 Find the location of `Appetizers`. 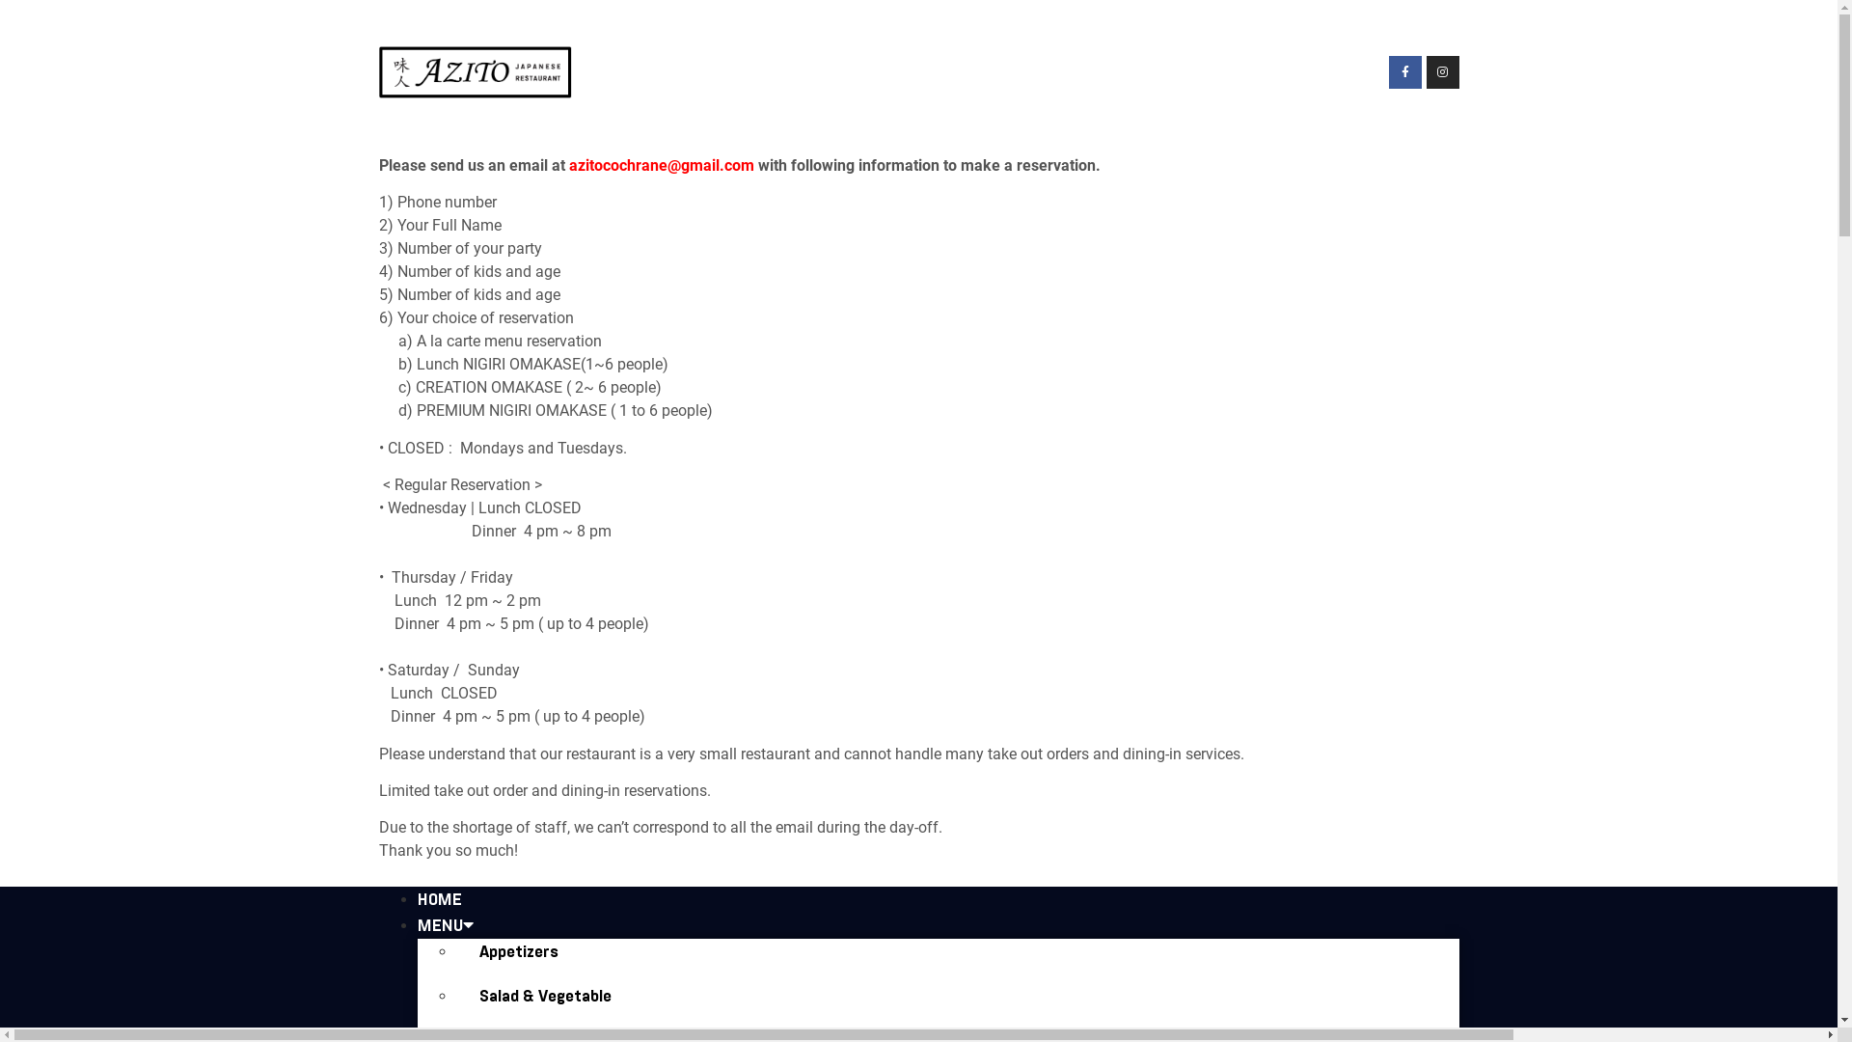

Appetizers is located at coordinates (518, 951).